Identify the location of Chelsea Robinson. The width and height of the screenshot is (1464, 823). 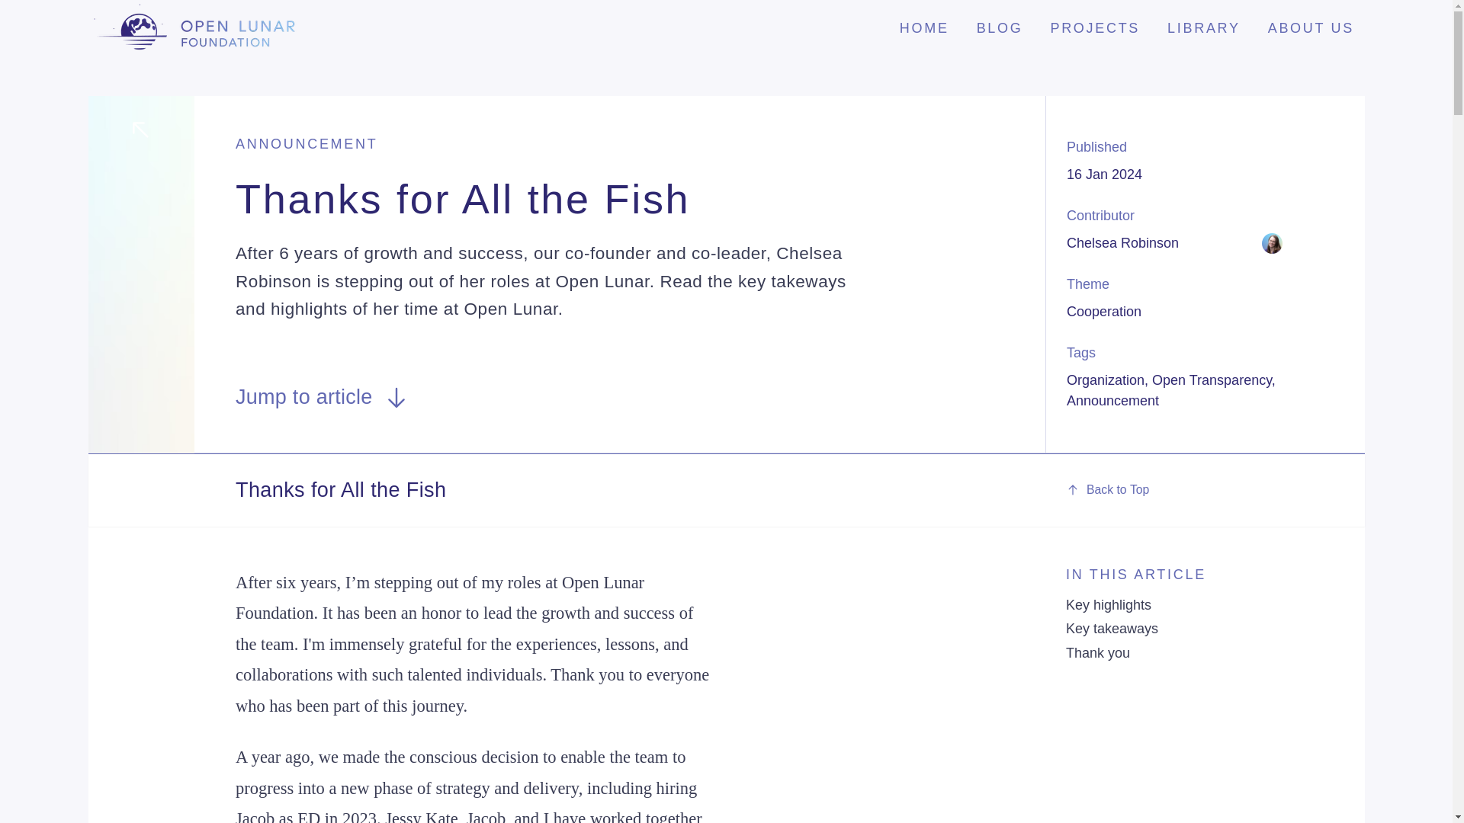
(1174, 242).